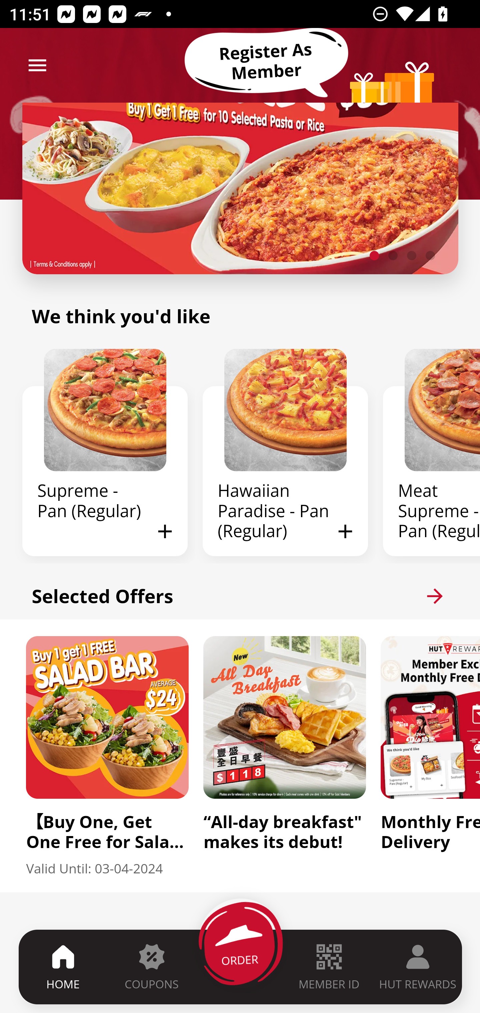 The height and width of the screenshot is (1013, 480). Describe the element at coordinates (37, 65) in the screenshot. I see `menu` at that location.